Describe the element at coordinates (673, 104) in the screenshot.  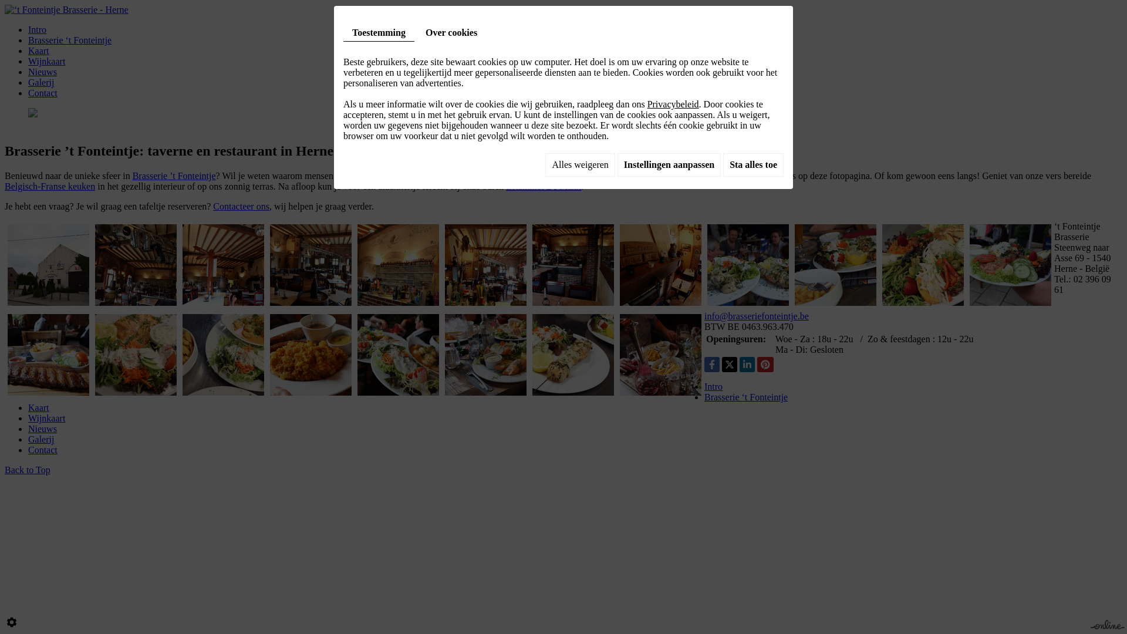
I see `Privacybeleid` at that location.